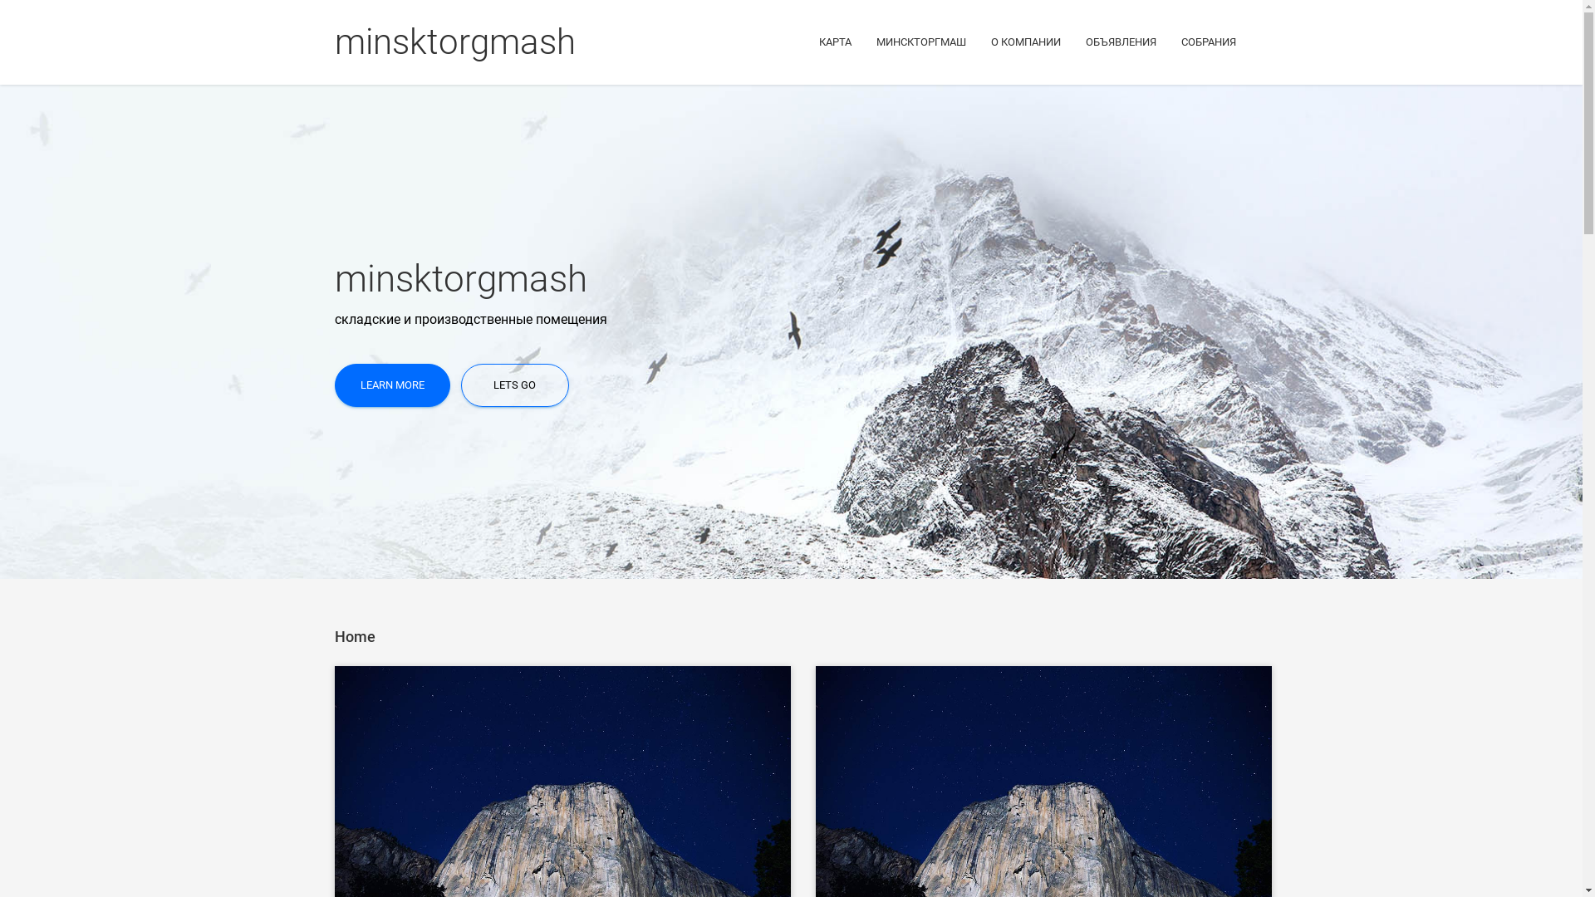  Describe the element at coordinates (514, 385) in the screenshot. I see `LETS GO` at that location.